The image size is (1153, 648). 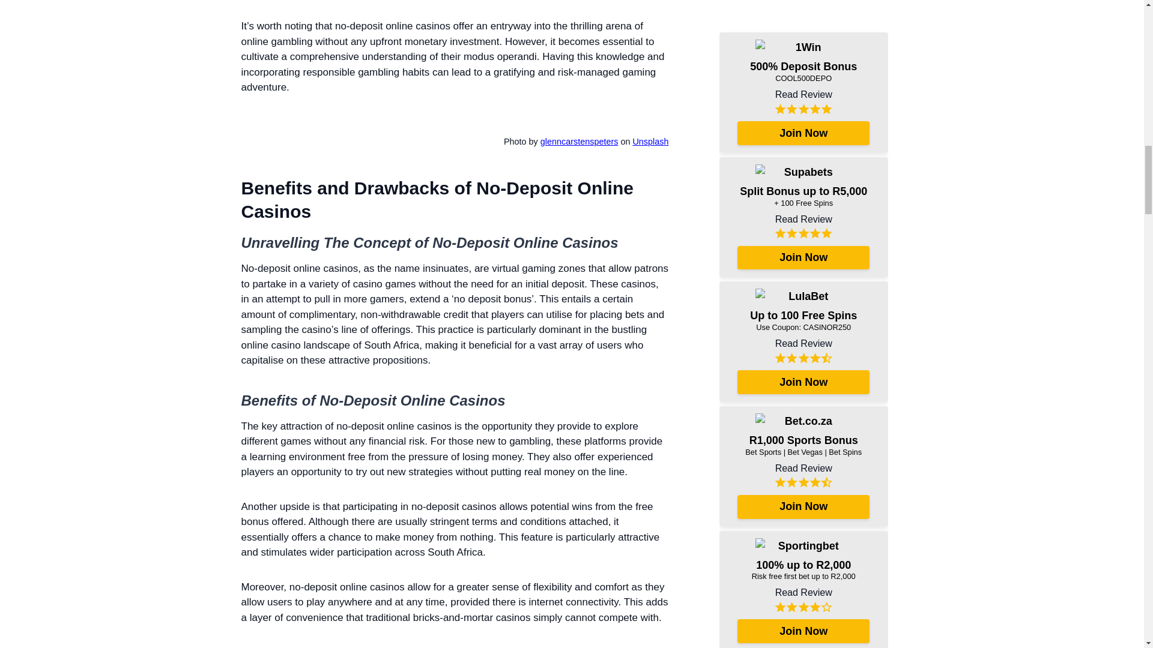 I want to click on Unsplash, so click(x=650, y=142).